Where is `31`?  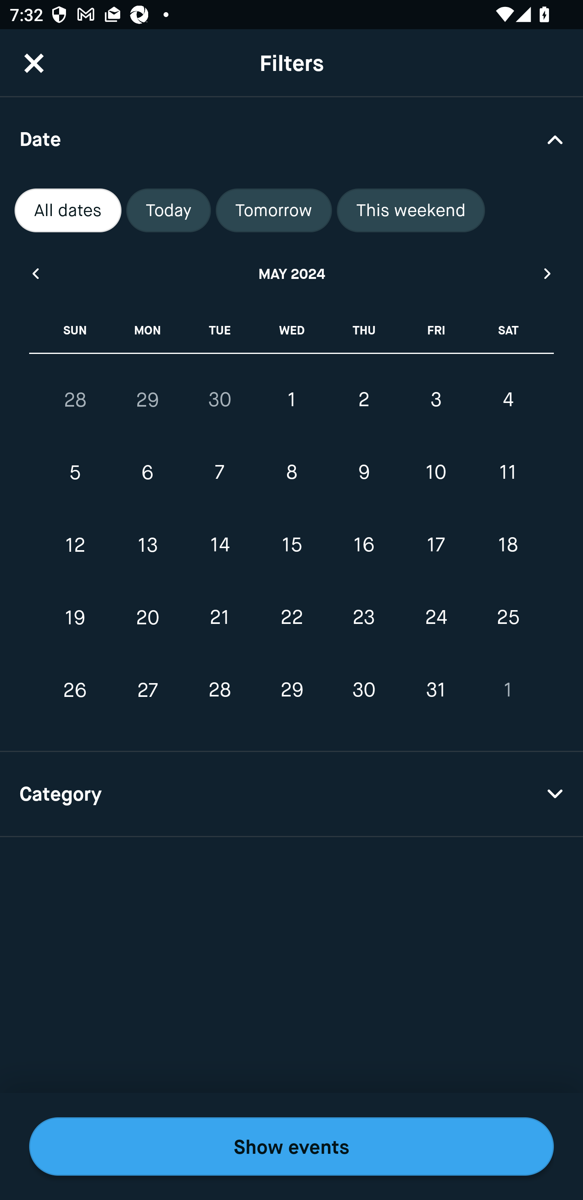
31 is located at coordinates (436, 690).